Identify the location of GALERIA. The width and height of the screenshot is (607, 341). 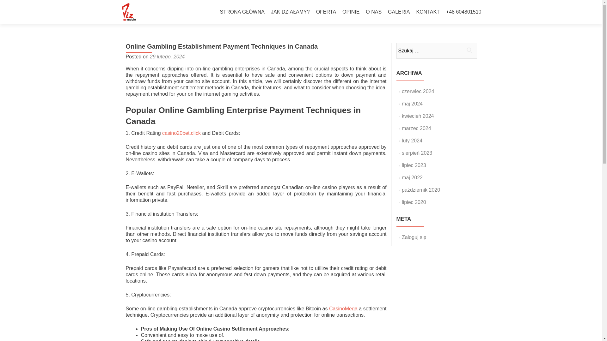
(399, 12).